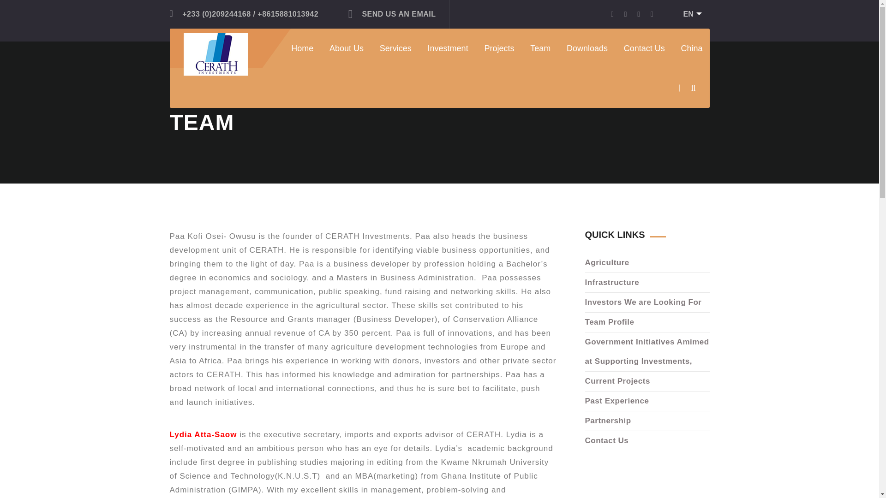 This screenshot has height=498, width=886. I want to click on Cerath Investments Brochure, so click(623, 77).